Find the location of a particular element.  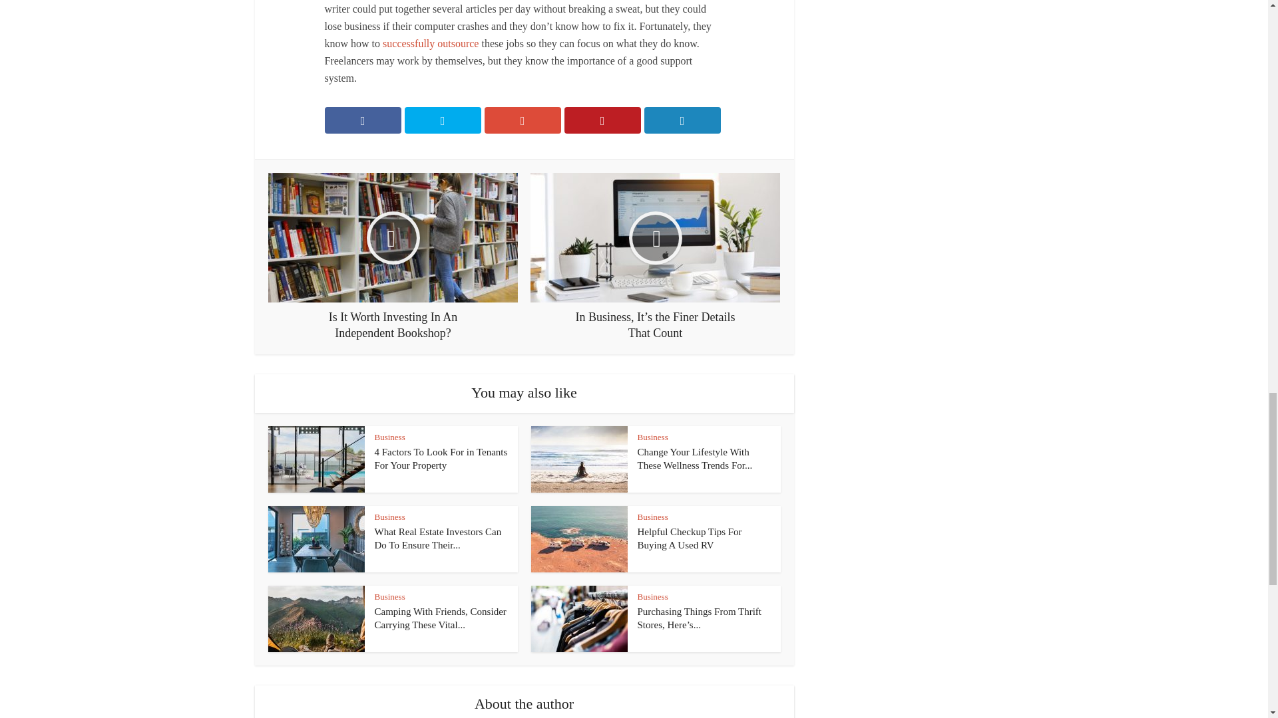

Camping With Friends, Consider Carrying These Vital... is located at coordinates (440, 618).